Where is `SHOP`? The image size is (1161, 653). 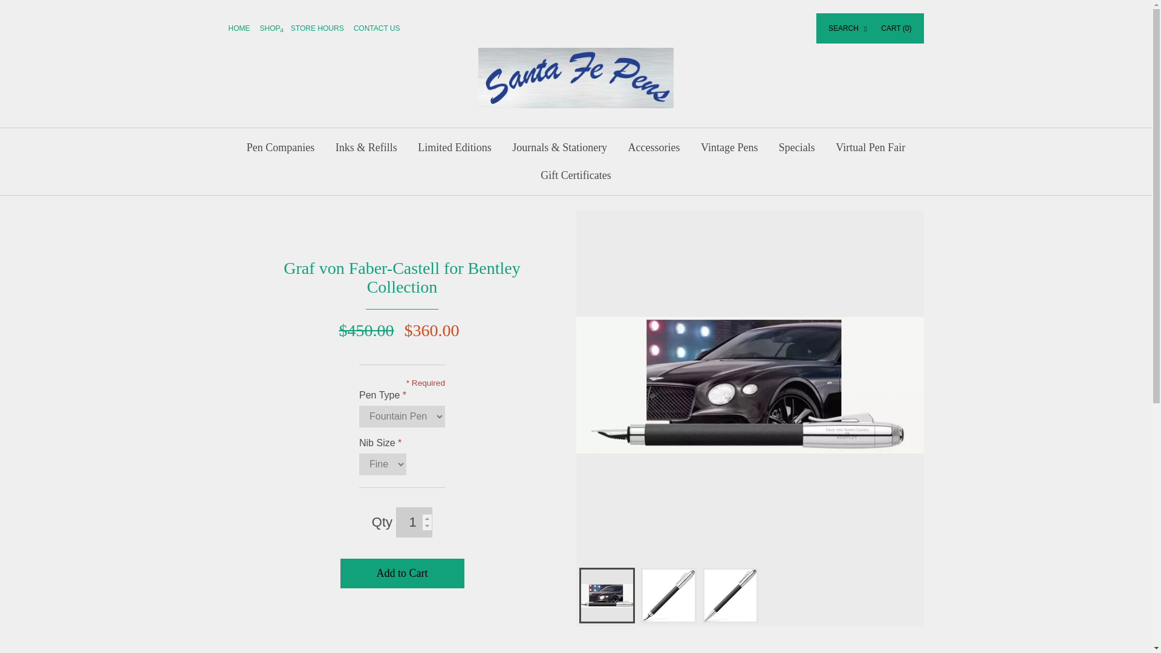 SHOP is located at coordinates (276, 28).